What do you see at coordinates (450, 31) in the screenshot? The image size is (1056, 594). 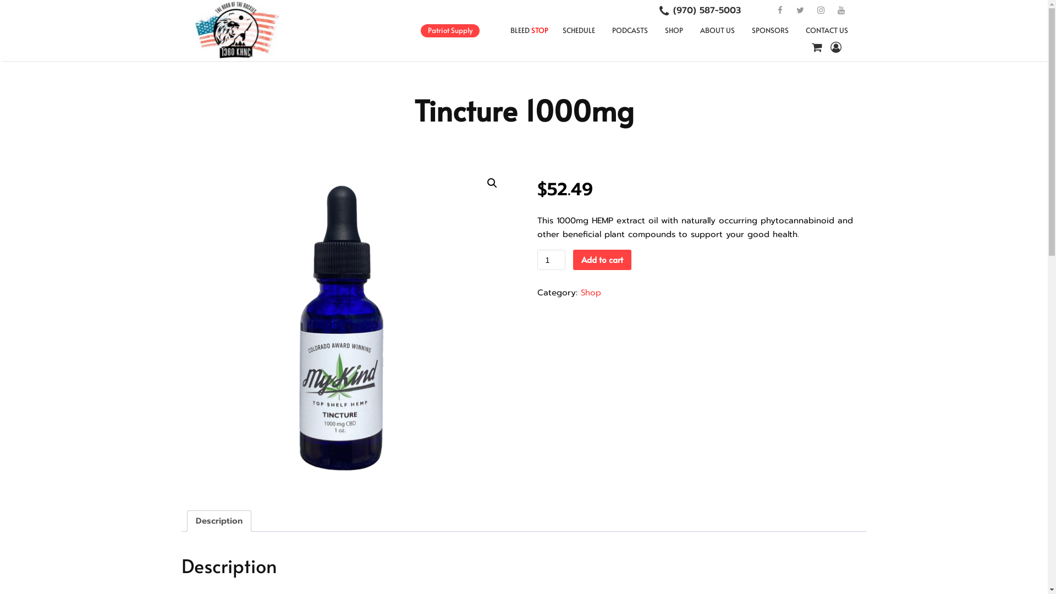 I see `Patriot Supply` at bounding box center [450, 31].